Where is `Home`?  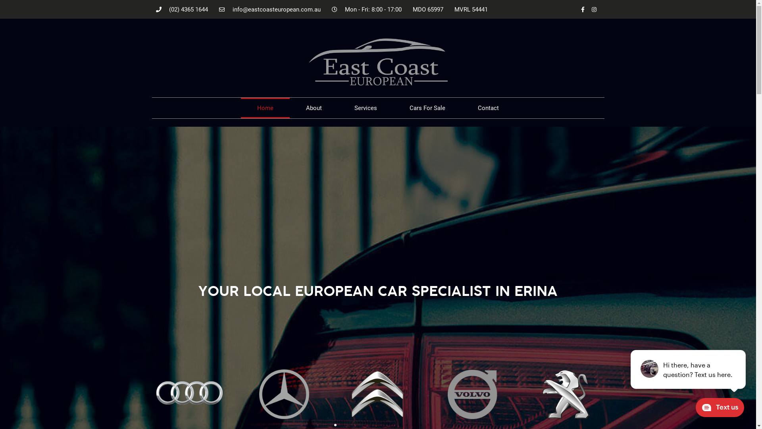
Home is located at coordinates (265, 108).